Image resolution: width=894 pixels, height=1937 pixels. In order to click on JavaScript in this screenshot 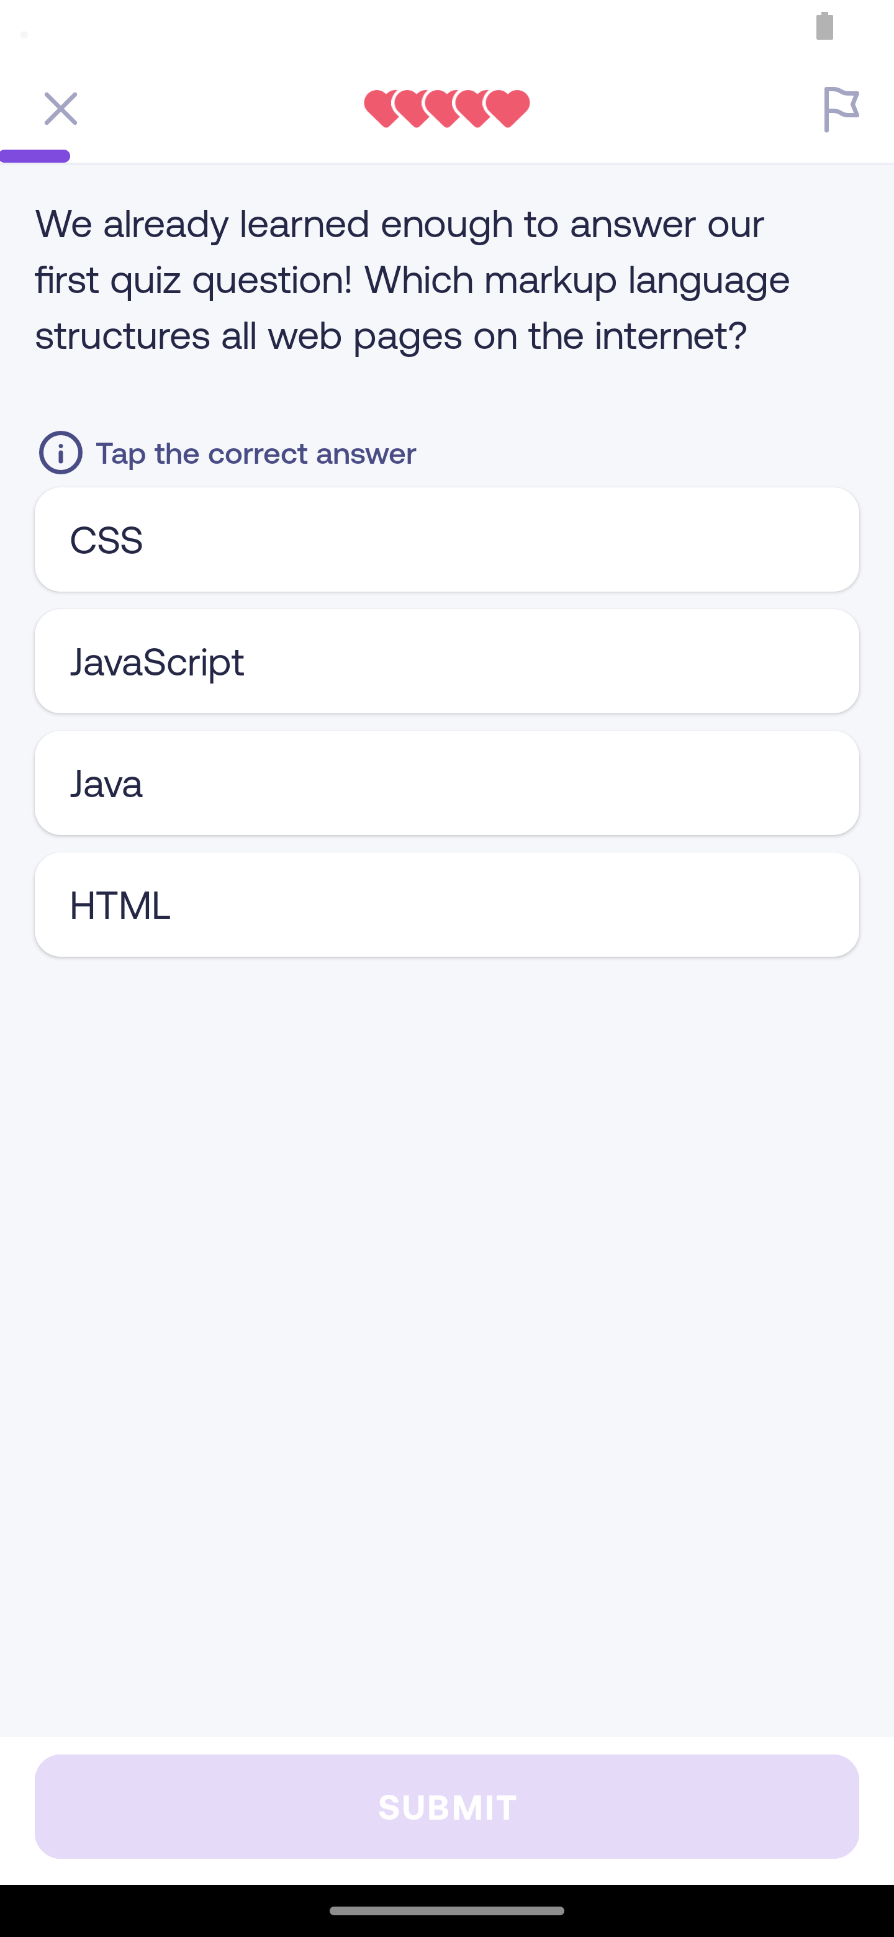, I will do `click(447, 661)`.